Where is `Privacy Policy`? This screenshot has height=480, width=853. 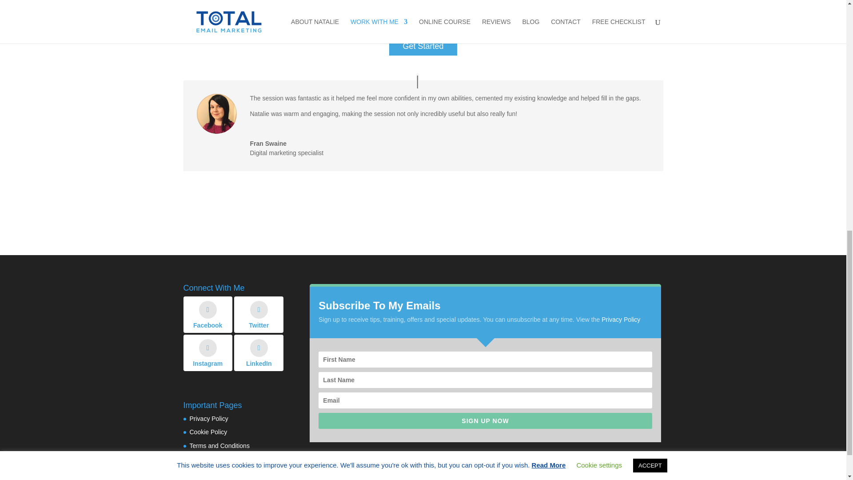 Privacy Policy is located at coordinates (208, 419).